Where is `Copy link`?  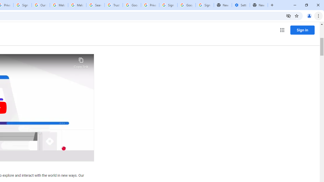 Copy link is located at coordinates (81, 62).